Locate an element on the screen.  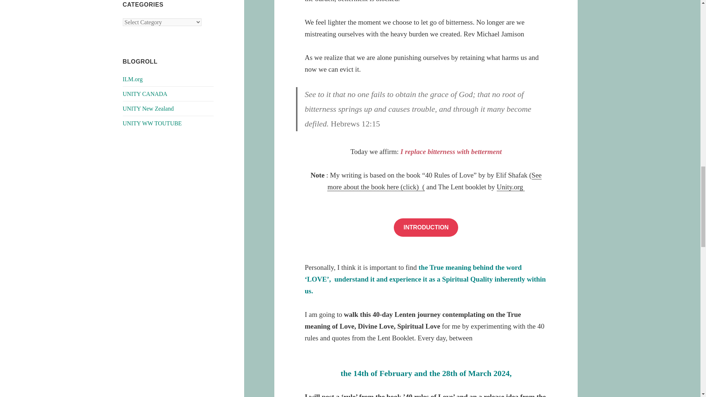
UNITY WW TOUTUBE is located at coordinates (152, 124).